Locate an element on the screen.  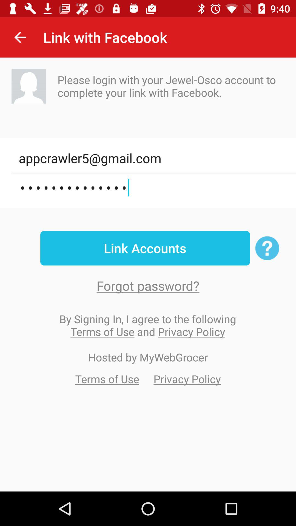
launch the link accounts icon is located at coordinates (145, 248).